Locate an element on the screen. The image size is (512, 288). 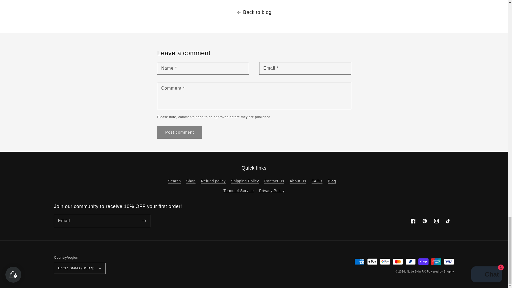
About Us is located at coordinates (298, 181).